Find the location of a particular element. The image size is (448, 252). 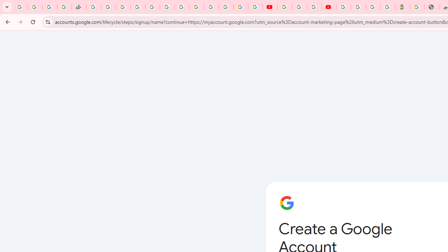

YouTube is located at coordinates (197, 7).